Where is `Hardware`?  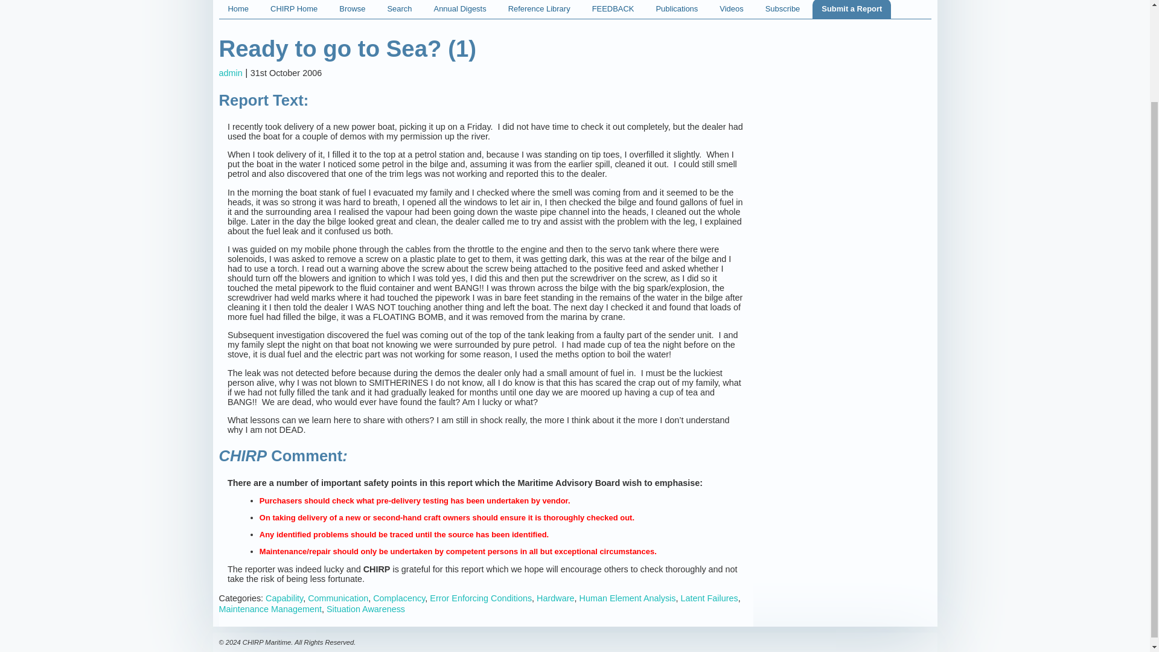 Hardware is located at coordinates (555, 598).